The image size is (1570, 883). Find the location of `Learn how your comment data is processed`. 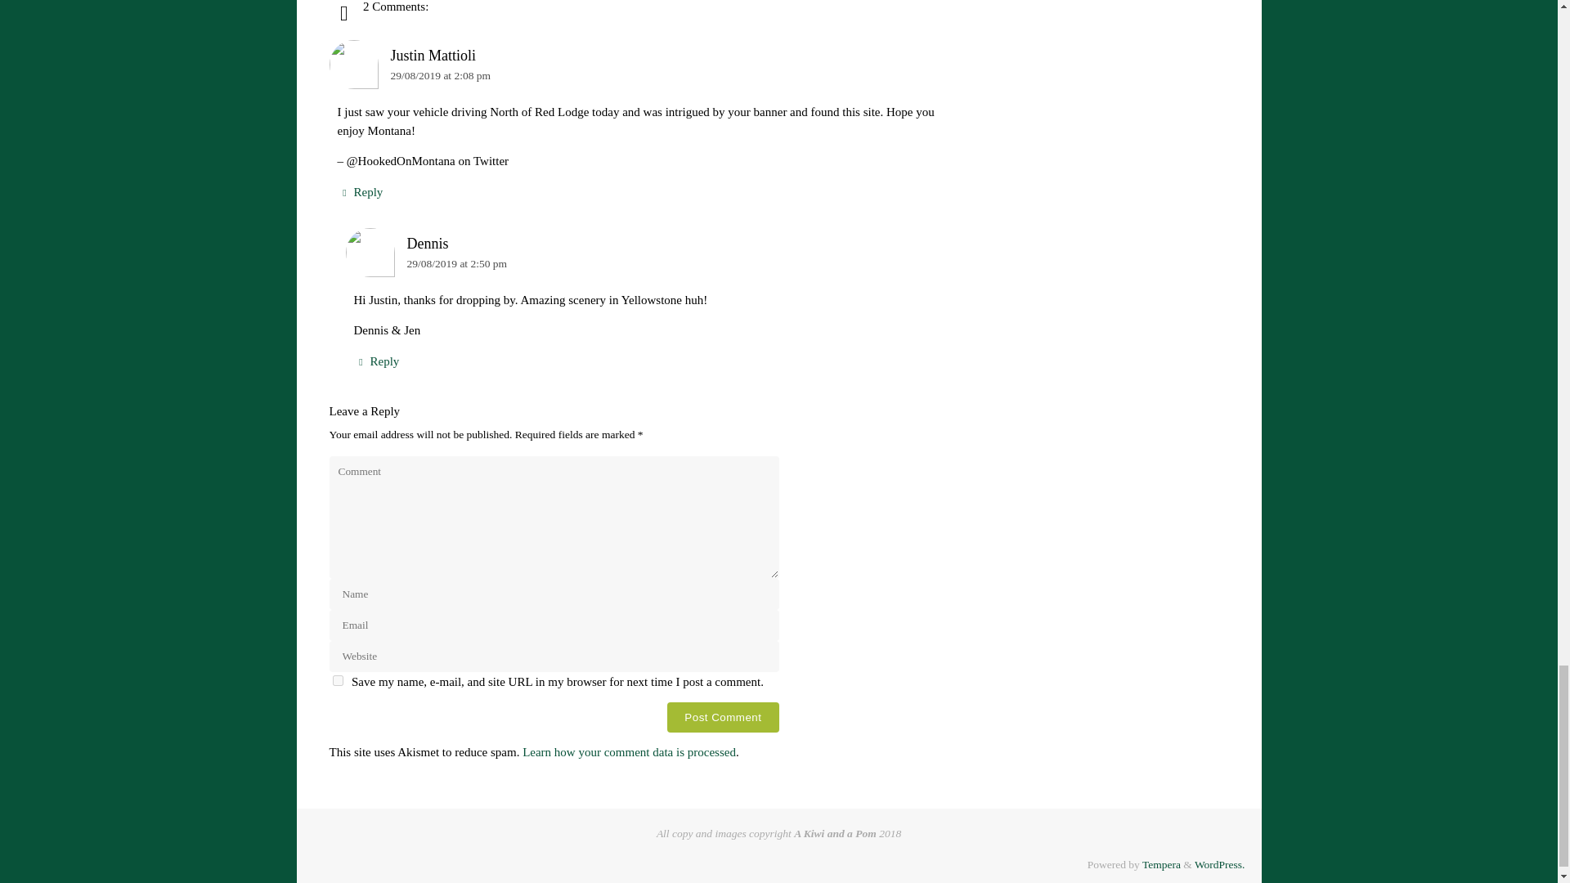

Learn how your comment data is processed is located at coordinates (630, 751).